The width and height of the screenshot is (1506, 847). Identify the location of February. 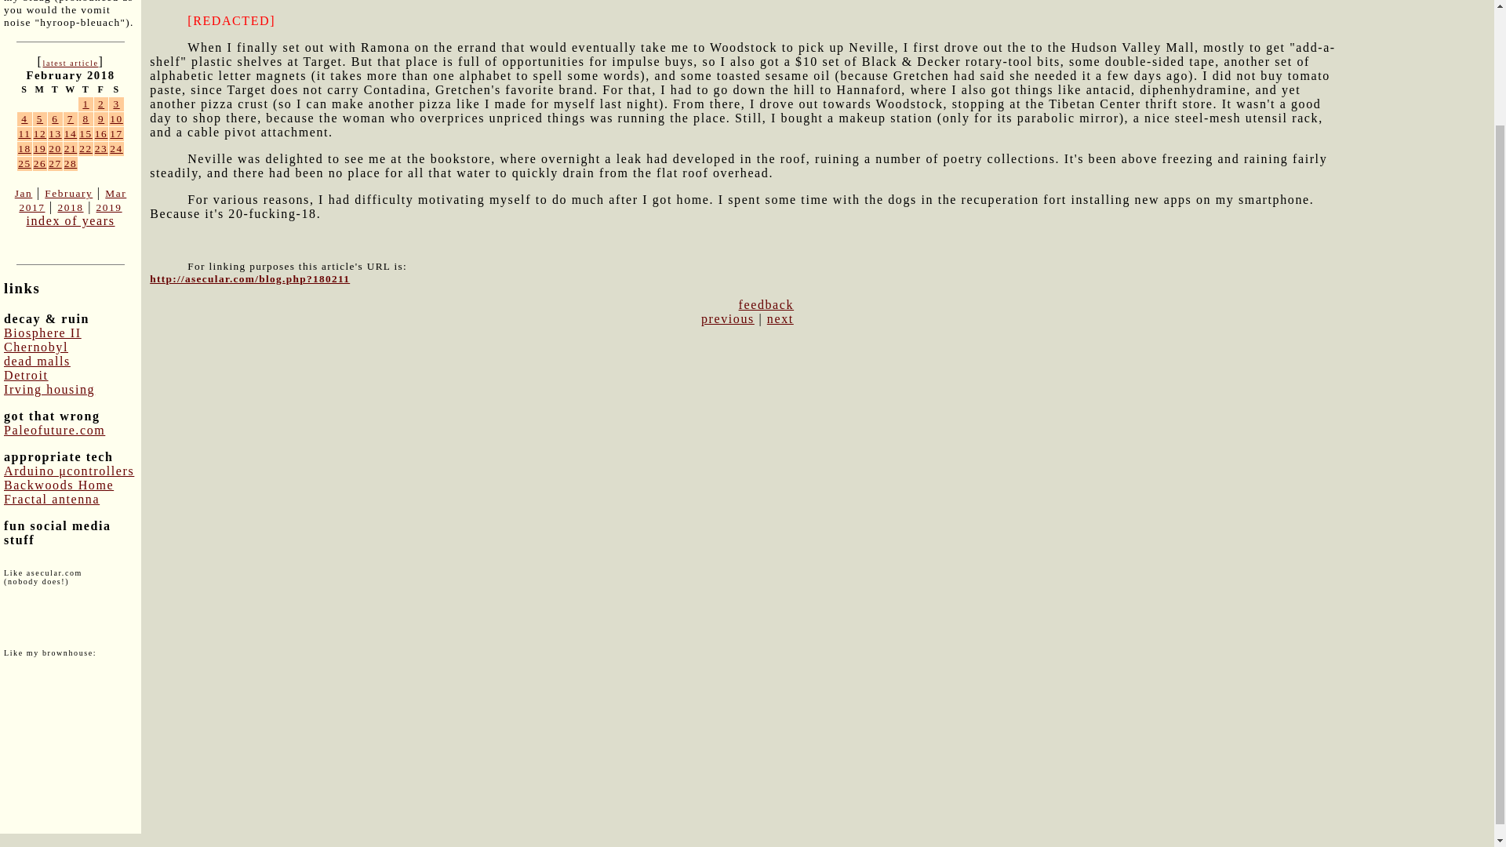
(68, 193).